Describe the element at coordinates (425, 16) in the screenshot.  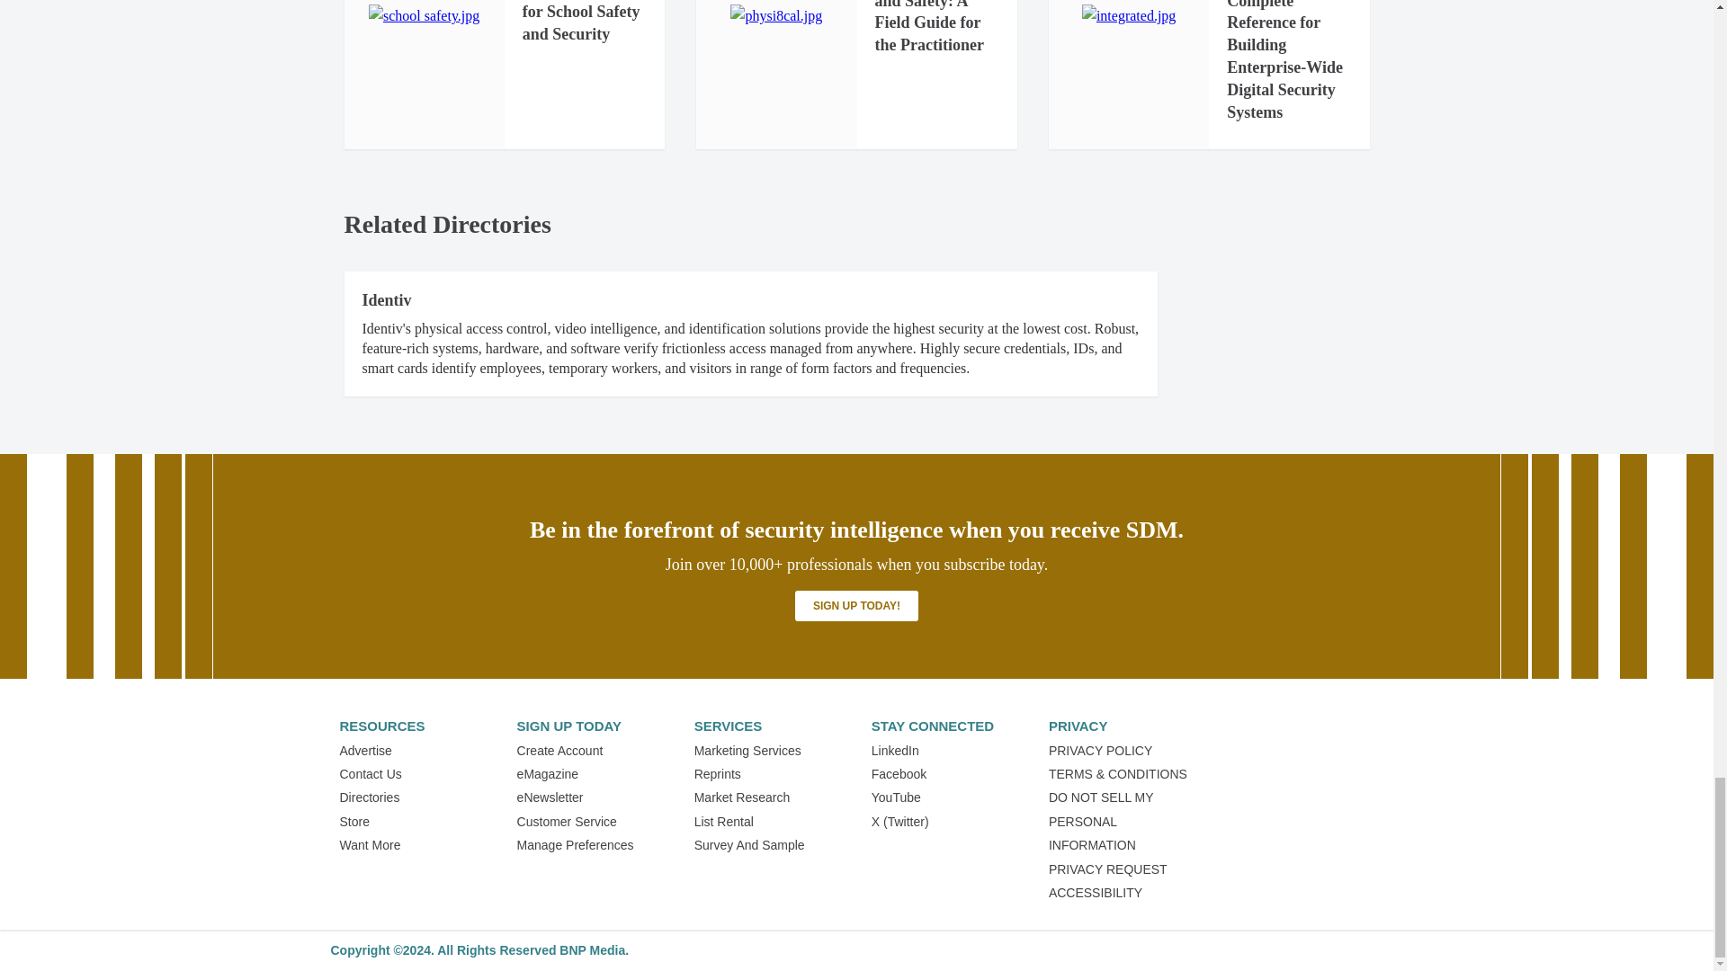
I see `school safety.jpg` at that location.